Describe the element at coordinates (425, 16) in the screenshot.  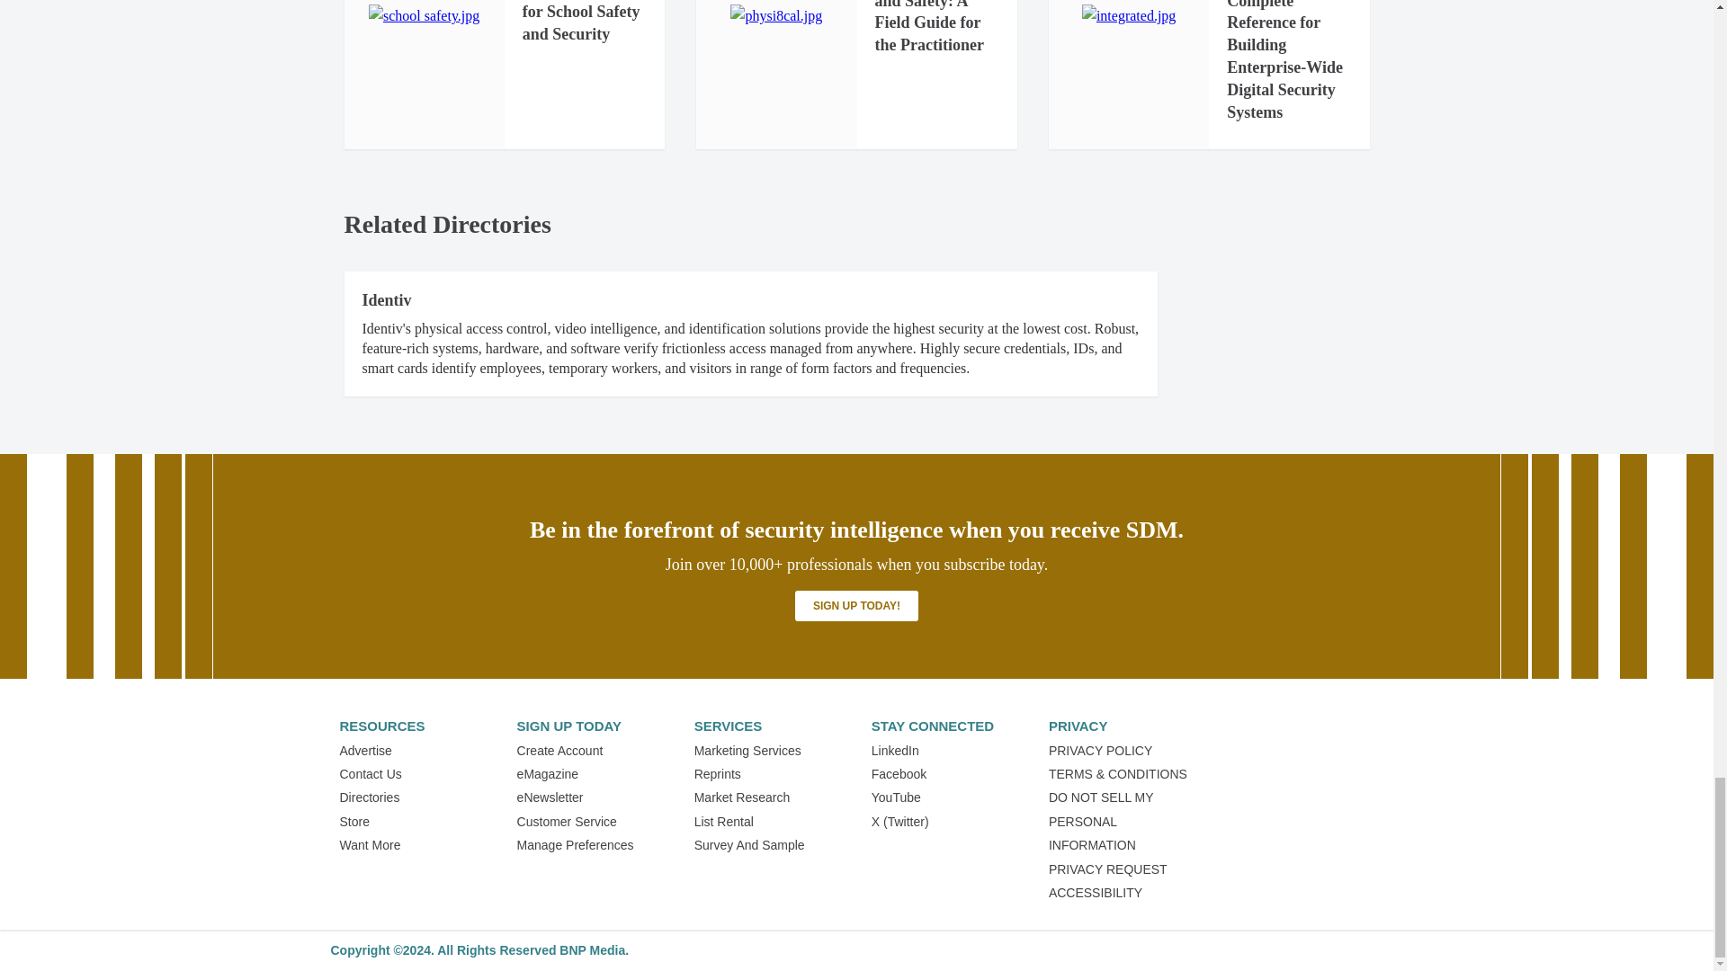
I see `school safety.jpg` at that location.